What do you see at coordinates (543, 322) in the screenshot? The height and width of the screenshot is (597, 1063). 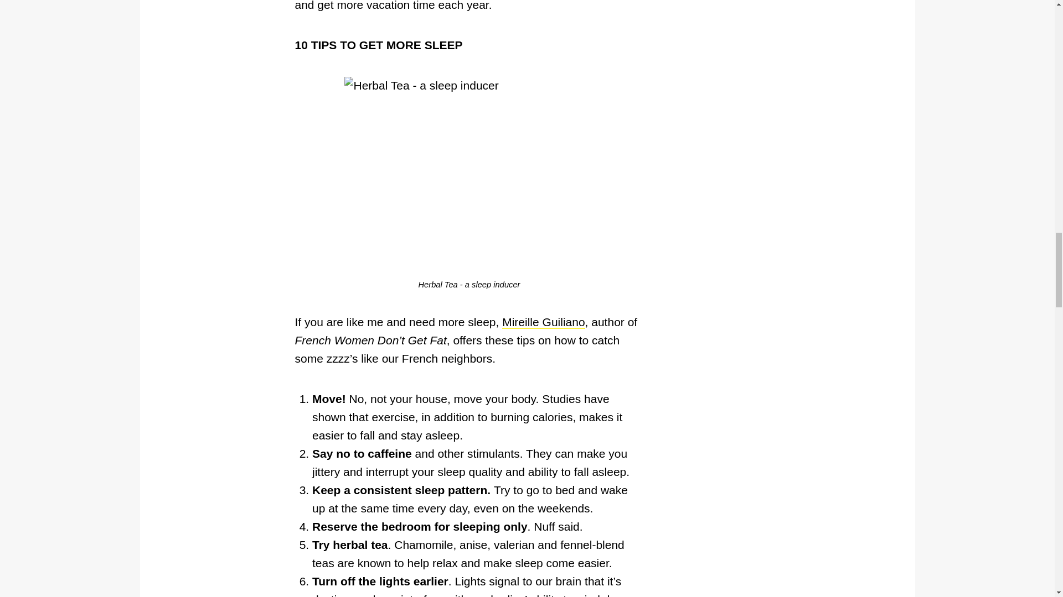 I see `Better Sleep Tips` at bounding box center [543, 322].